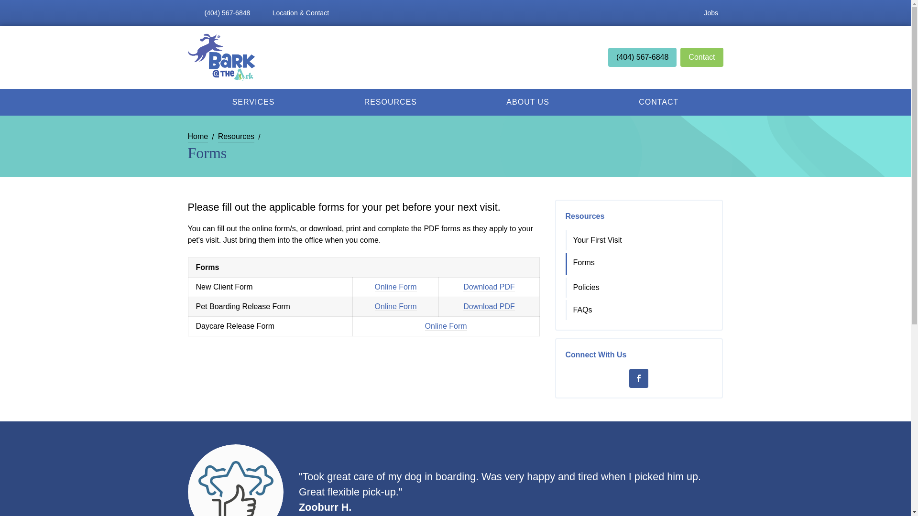  I want to click on Online Form, so click(395, 307).